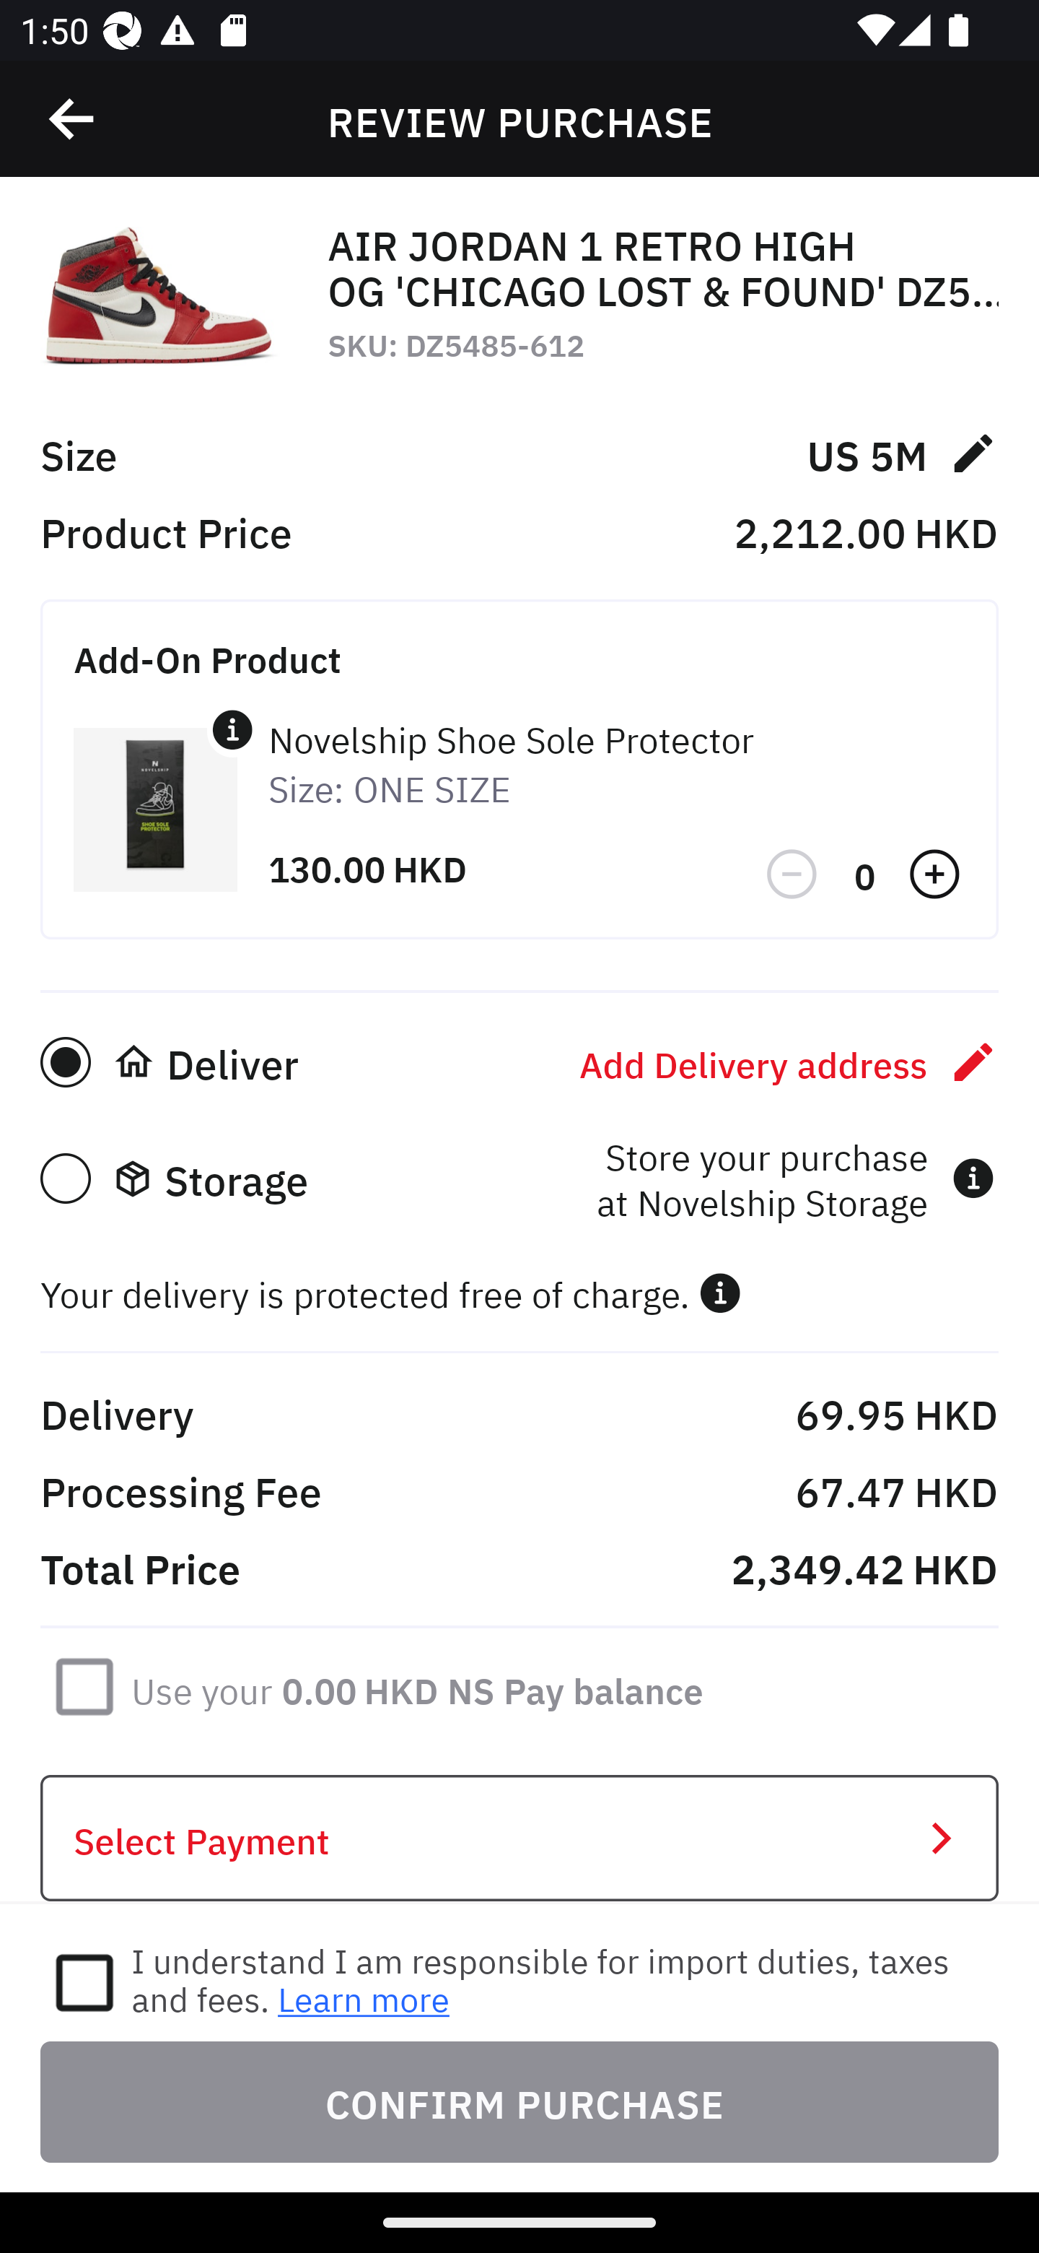 The height and width of the screenshot is (2253, 1039). What do you see at coordinates (519, 2101) in the screenshot?
I see ` CONFIRM PURCHASE` at bounding box center [519, 2101].